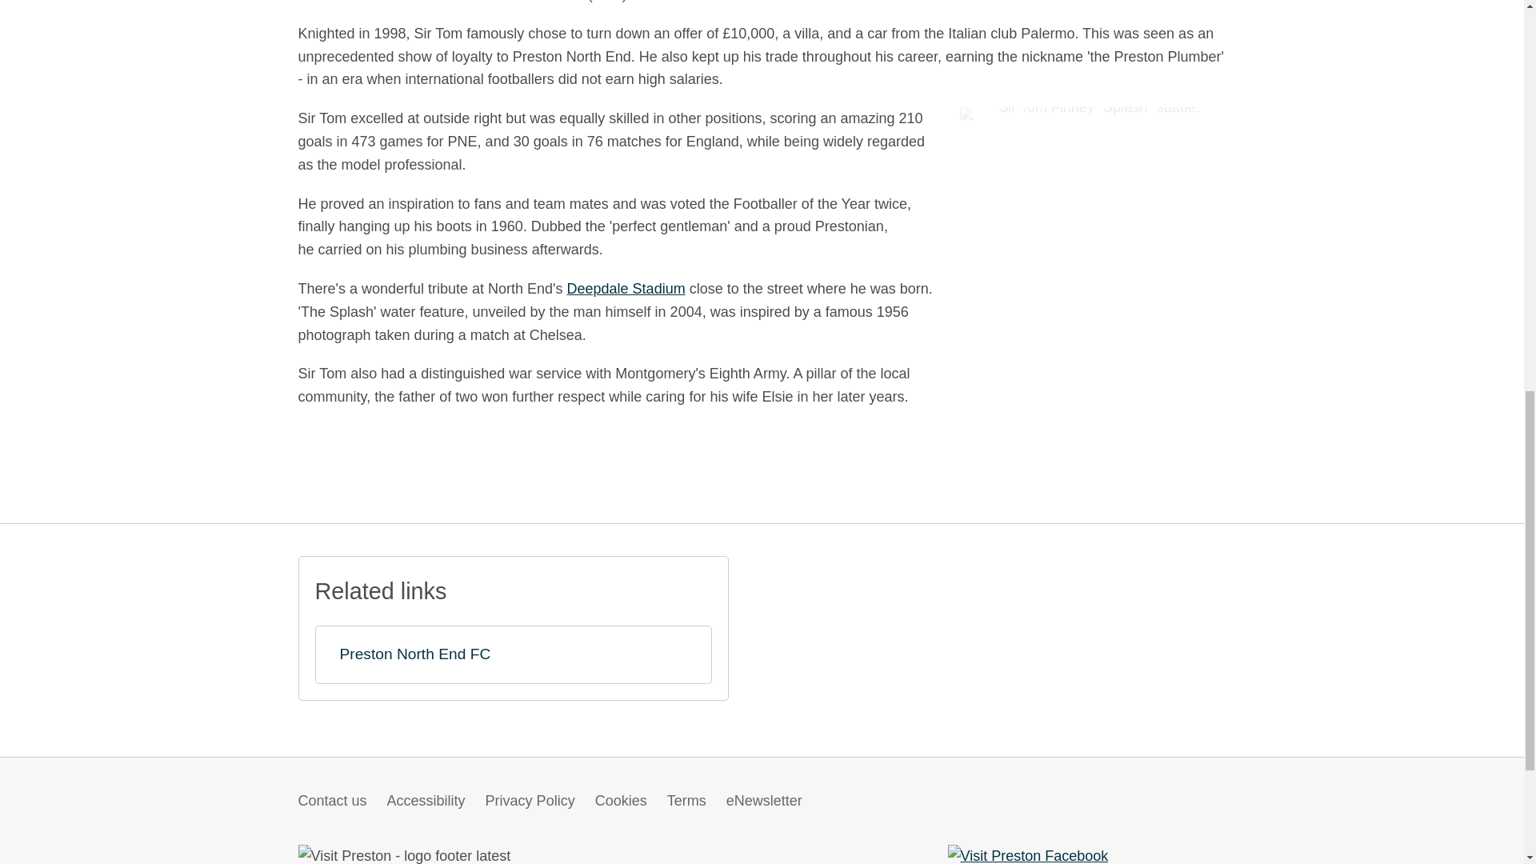 Image resolution: width=1536 pixels, height=864 pixels. What do you see at coordinates (514, 654) in the screenshot?
I see `Preston North End FC` at bounding box center [514, 654].